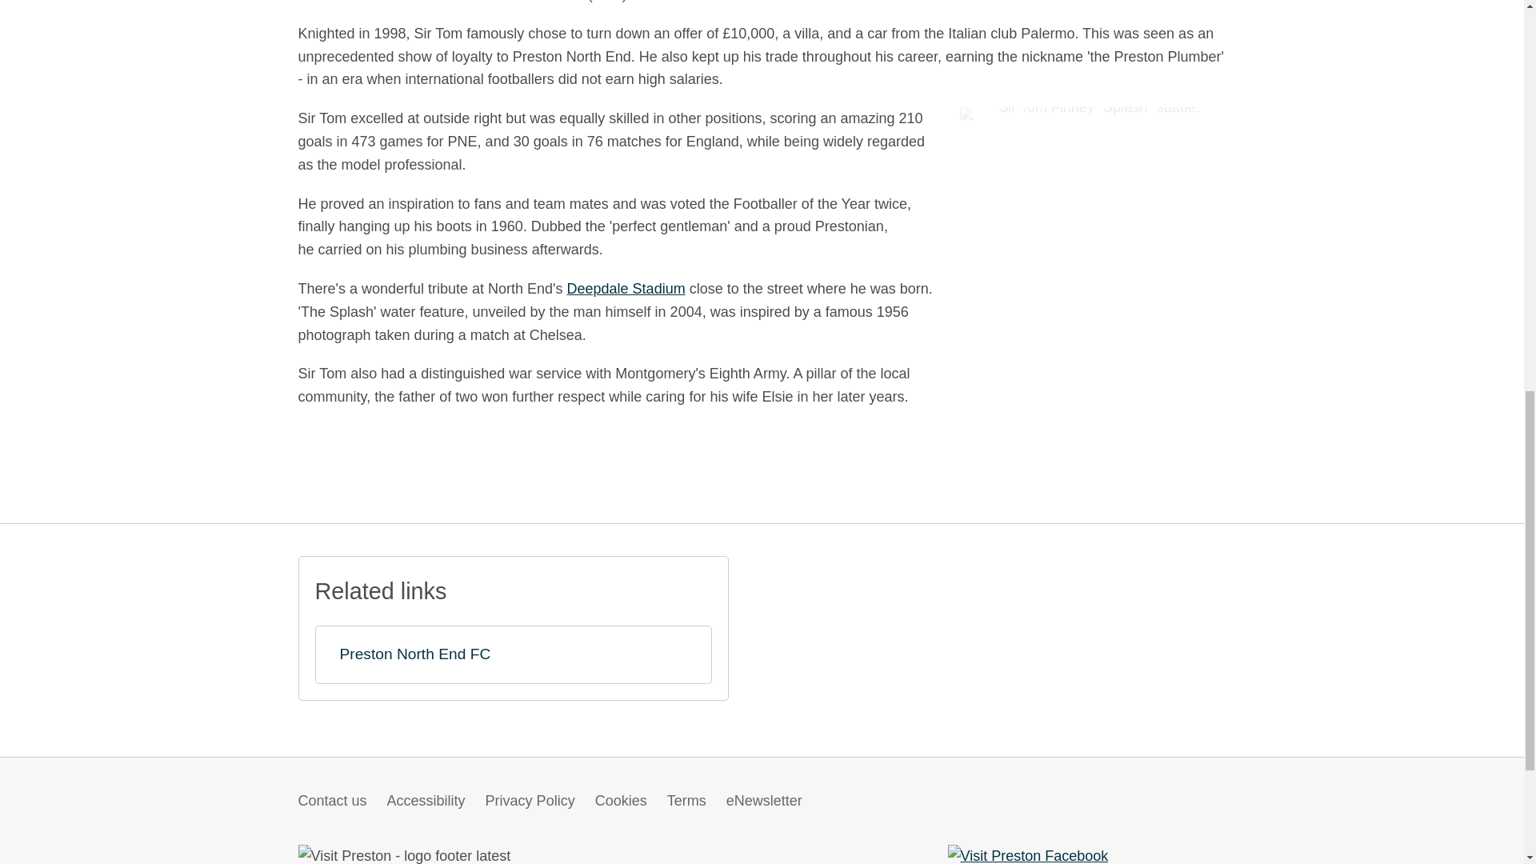 Image resolution: width=1536 pixels, height=864 pixels. What do you see at coordinates (514, 654) in the screenshot?
I see `Preston North End FC` at bounding box center [514, 654].